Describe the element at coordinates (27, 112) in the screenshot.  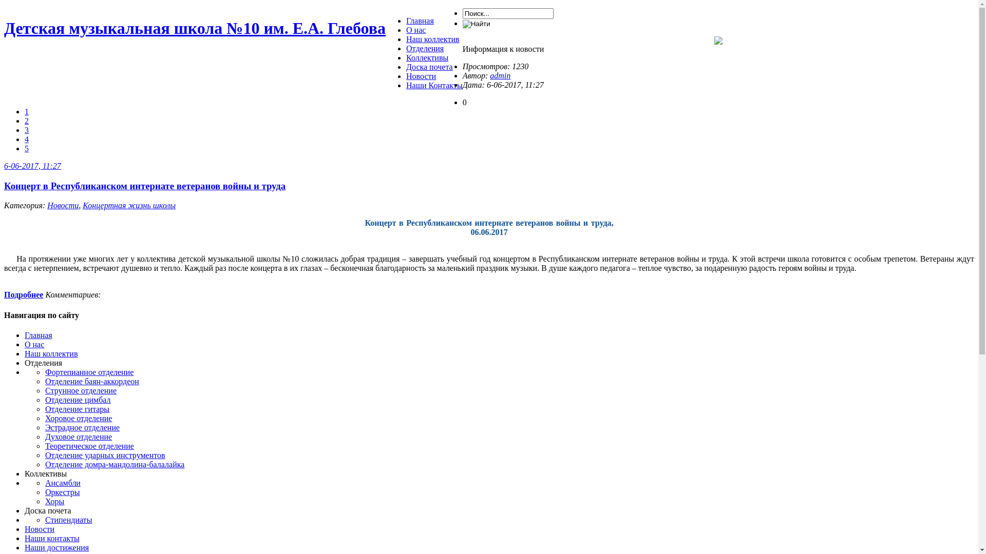
I see `1` at that location.